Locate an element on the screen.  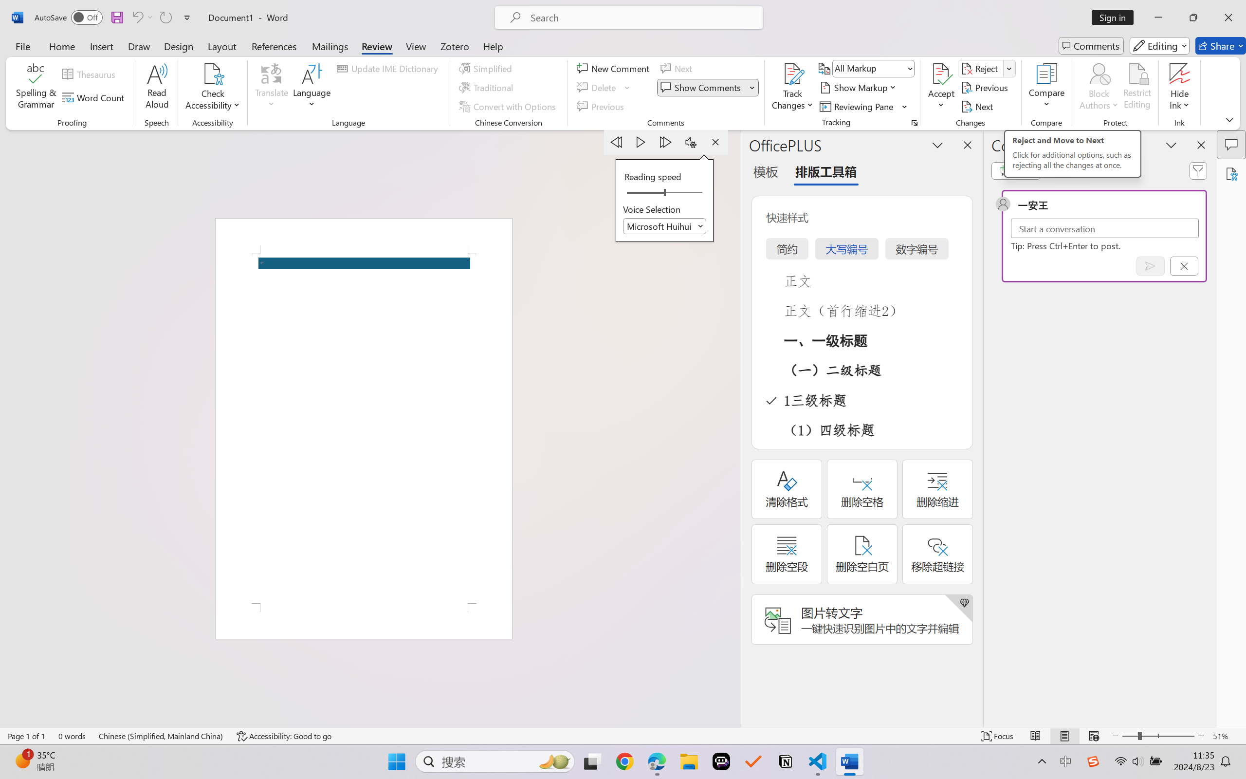
Repeat Accessibility Checker is located at coordinates (165, 18).